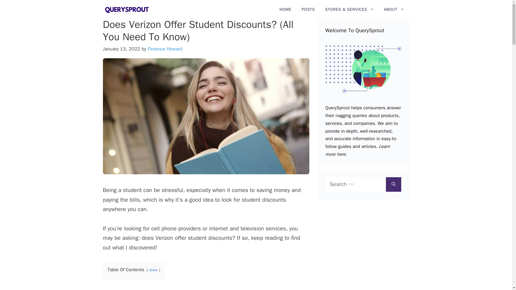 The image size is (516, 290). Describe the element at coordinates (285, 9) in the screenshot. I see `HOME` at that location.